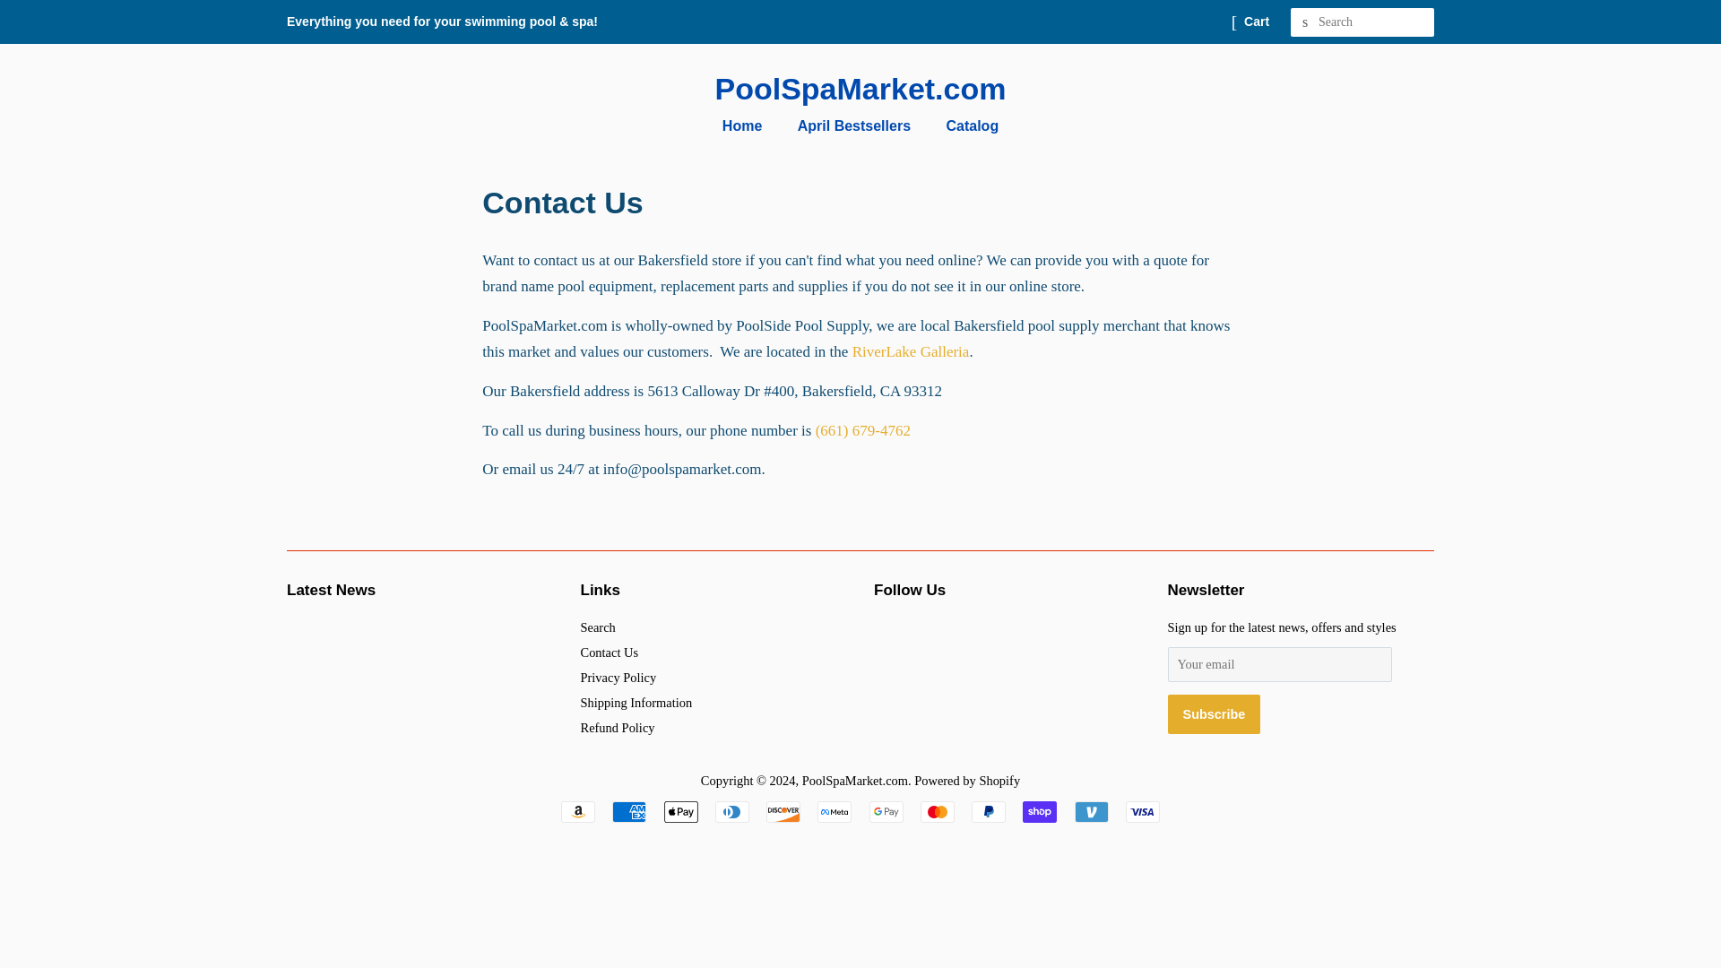 Image resolution: width=1721 pixels, height=968 pixels. Describe the element at coordinates (577, 812) in the screenshot. I see `Amazon` at that location.